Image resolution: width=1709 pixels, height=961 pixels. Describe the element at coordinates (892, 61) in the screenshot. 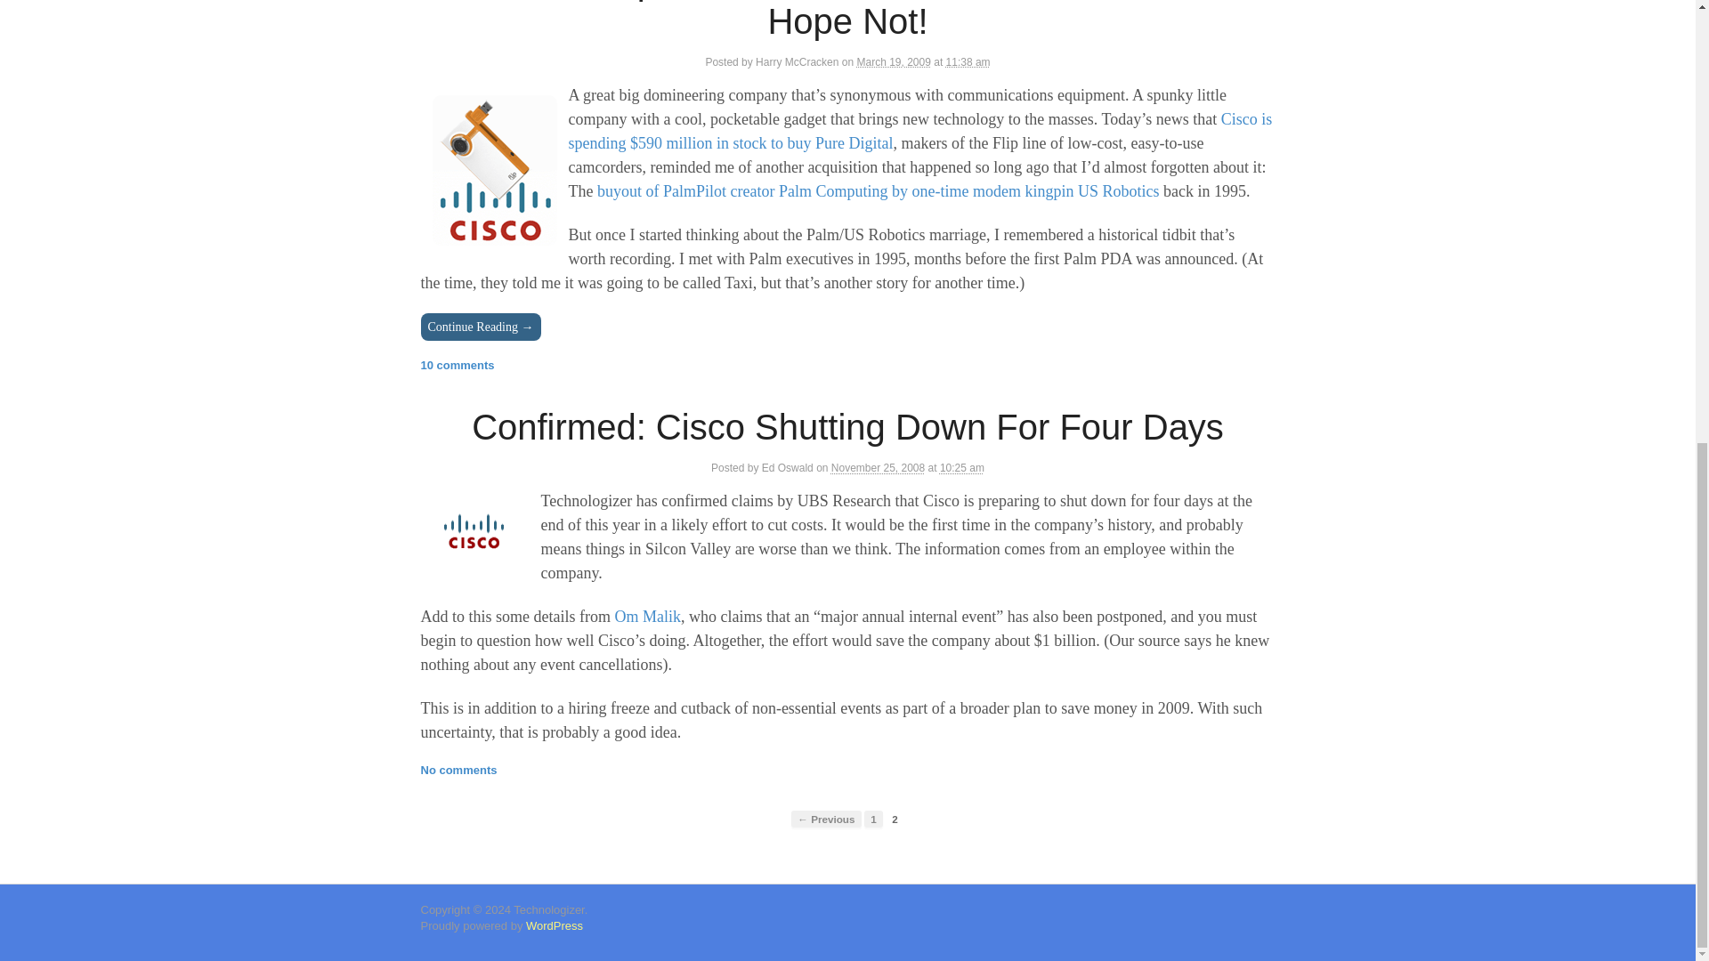

I see `2009-03-19T11:38:16-0700` at that location.